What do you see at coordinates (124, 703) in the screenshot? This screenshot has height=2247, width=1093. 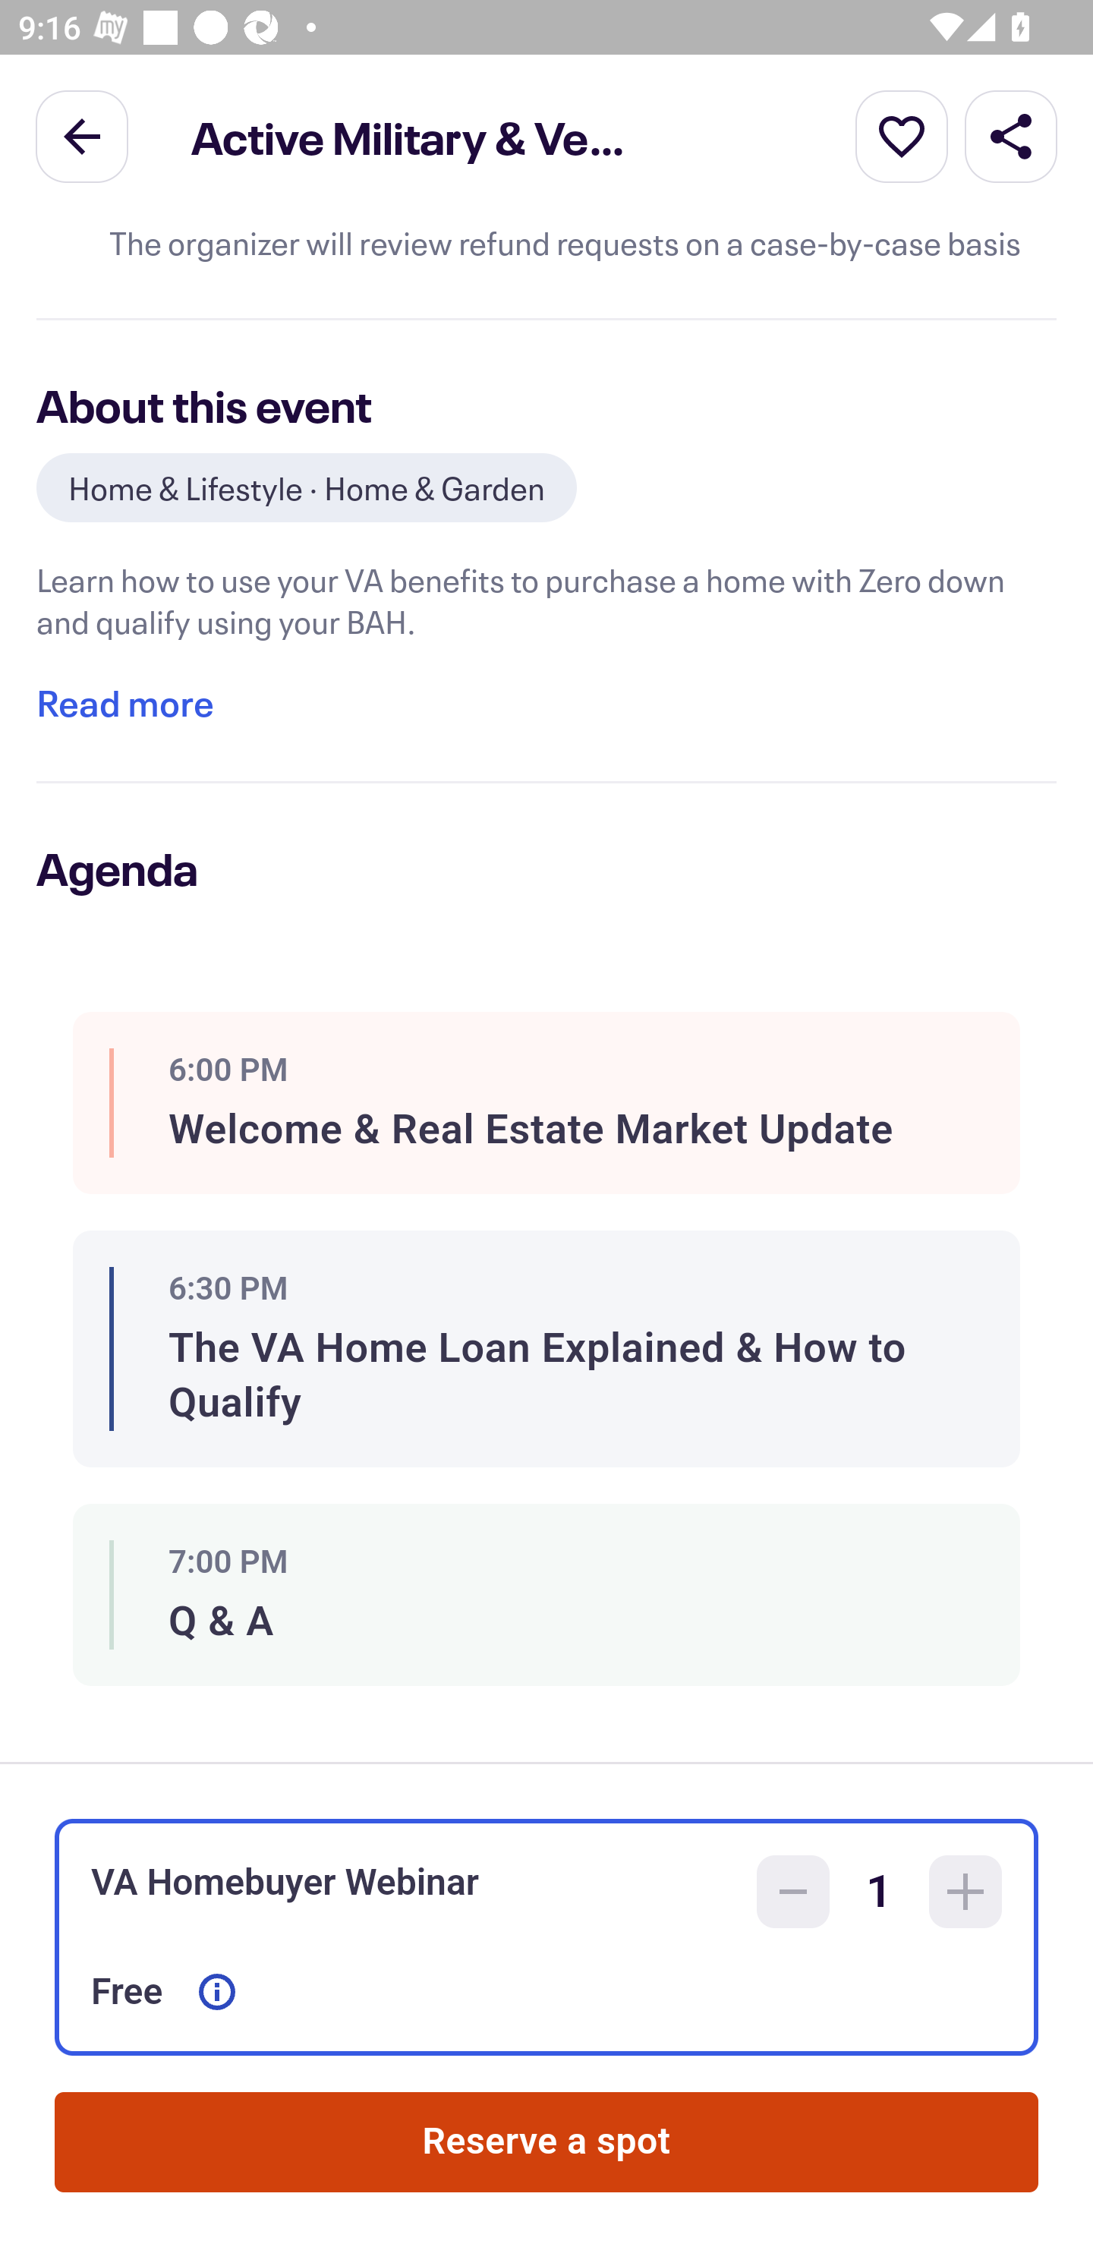 I see `Read more` at bounding box center [124, 703].